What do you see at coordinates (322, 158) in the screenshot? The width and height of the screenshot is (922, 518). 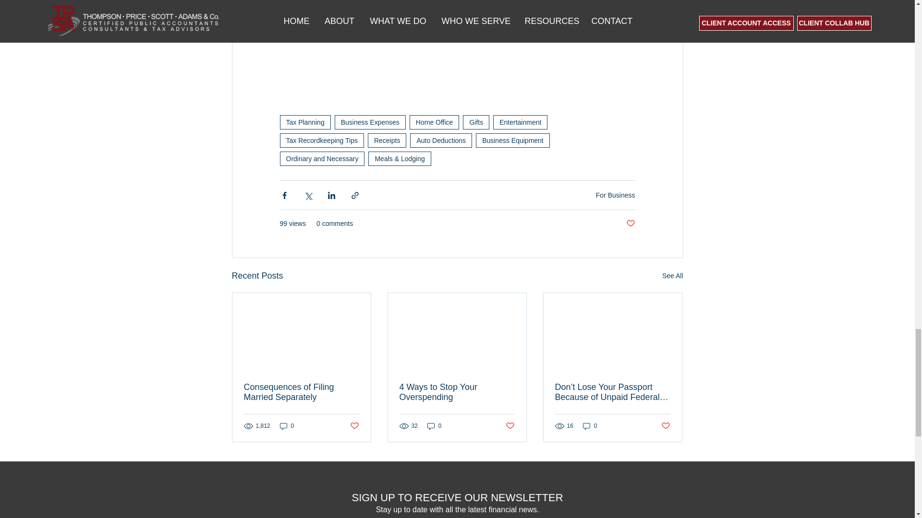 I see `Ordinary and Necessary` at bounding box center [322, 158].